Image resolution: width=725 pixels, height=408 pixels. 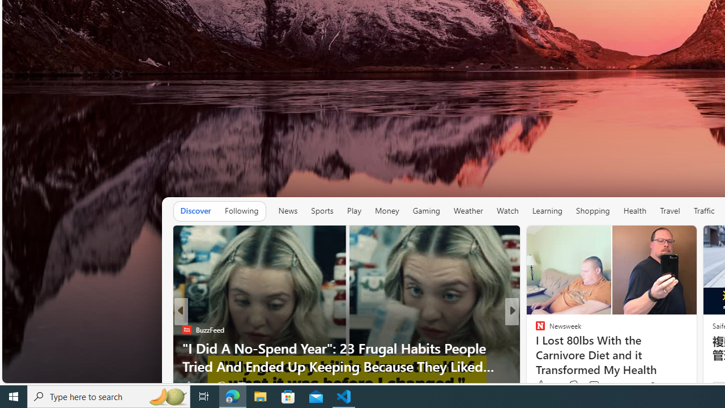 What do you see at coordinates (596, 386) in the screenshot?
I see `View comments 11 Comment` at bounding box center [596, 386].